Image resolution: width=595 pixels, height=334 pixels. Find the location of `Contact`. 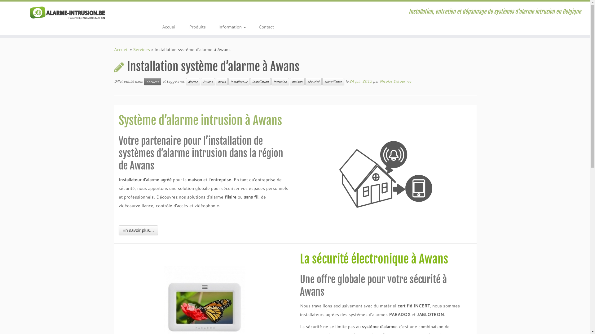

Contact is located at coordinates (263, 27).